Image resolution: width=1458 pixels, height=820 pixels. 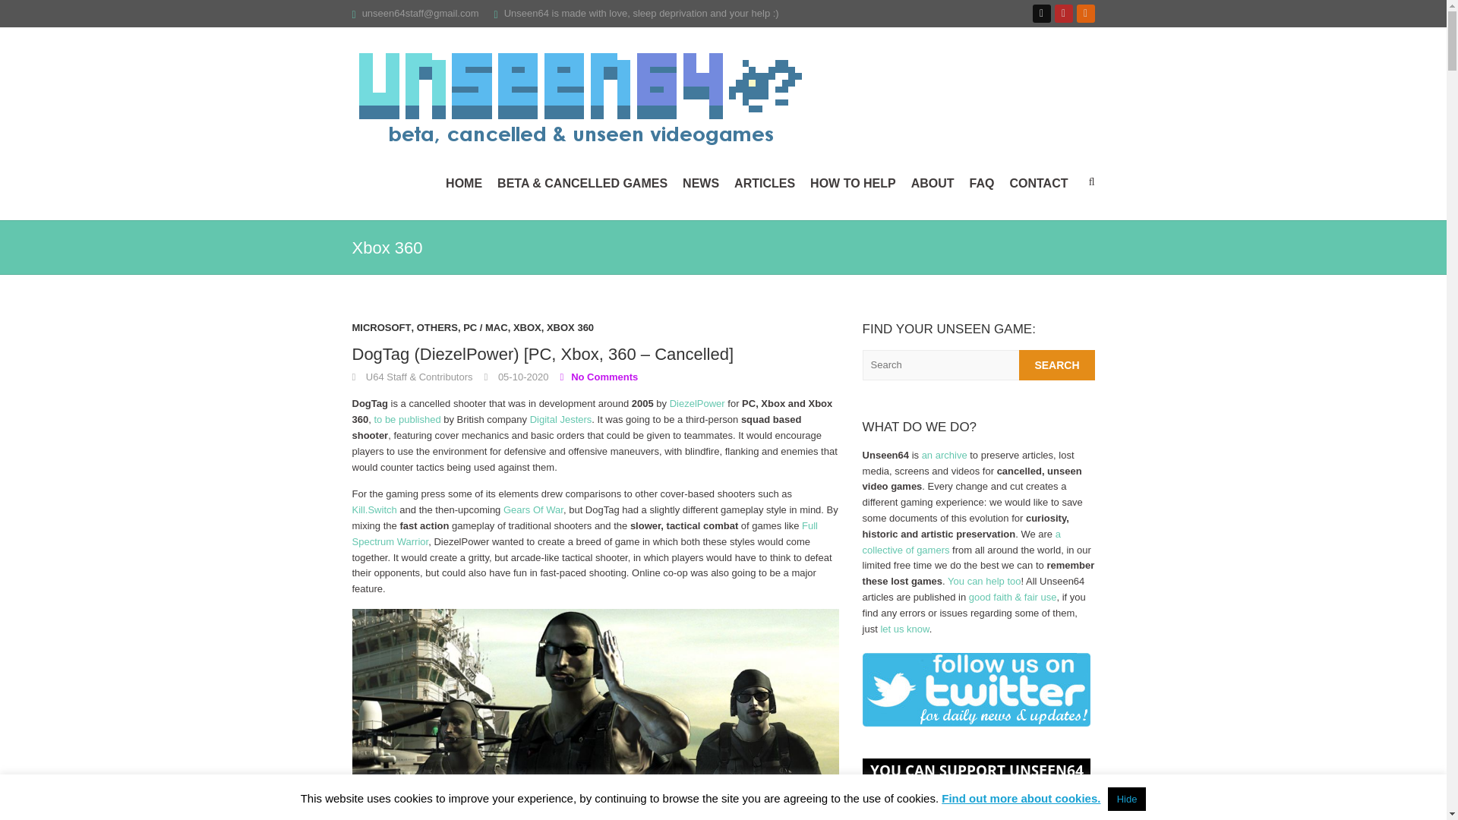 I want to click on DiezelPower, so click(x=697, y=402).